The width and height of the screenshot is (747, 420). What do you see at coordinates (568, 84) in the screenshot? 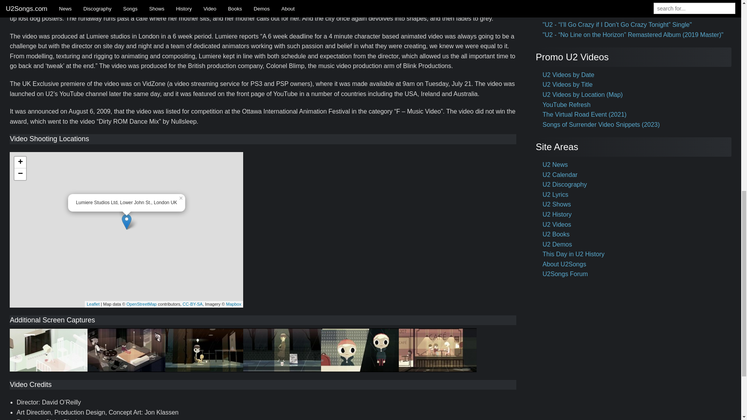
I see `U2 Videos by Title` at bounding box center [568, 84].